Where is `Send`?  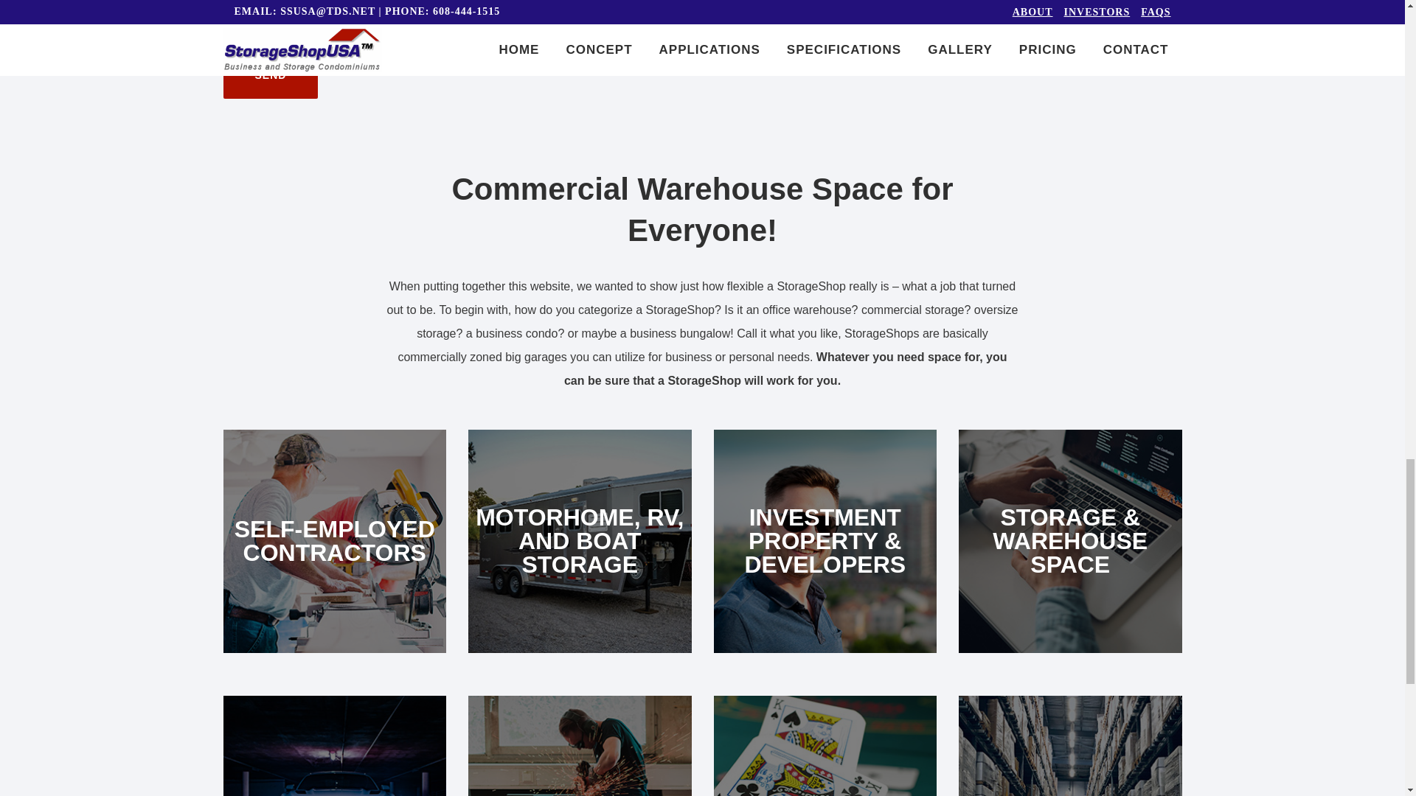 Send is located at coordinates (270, 75).